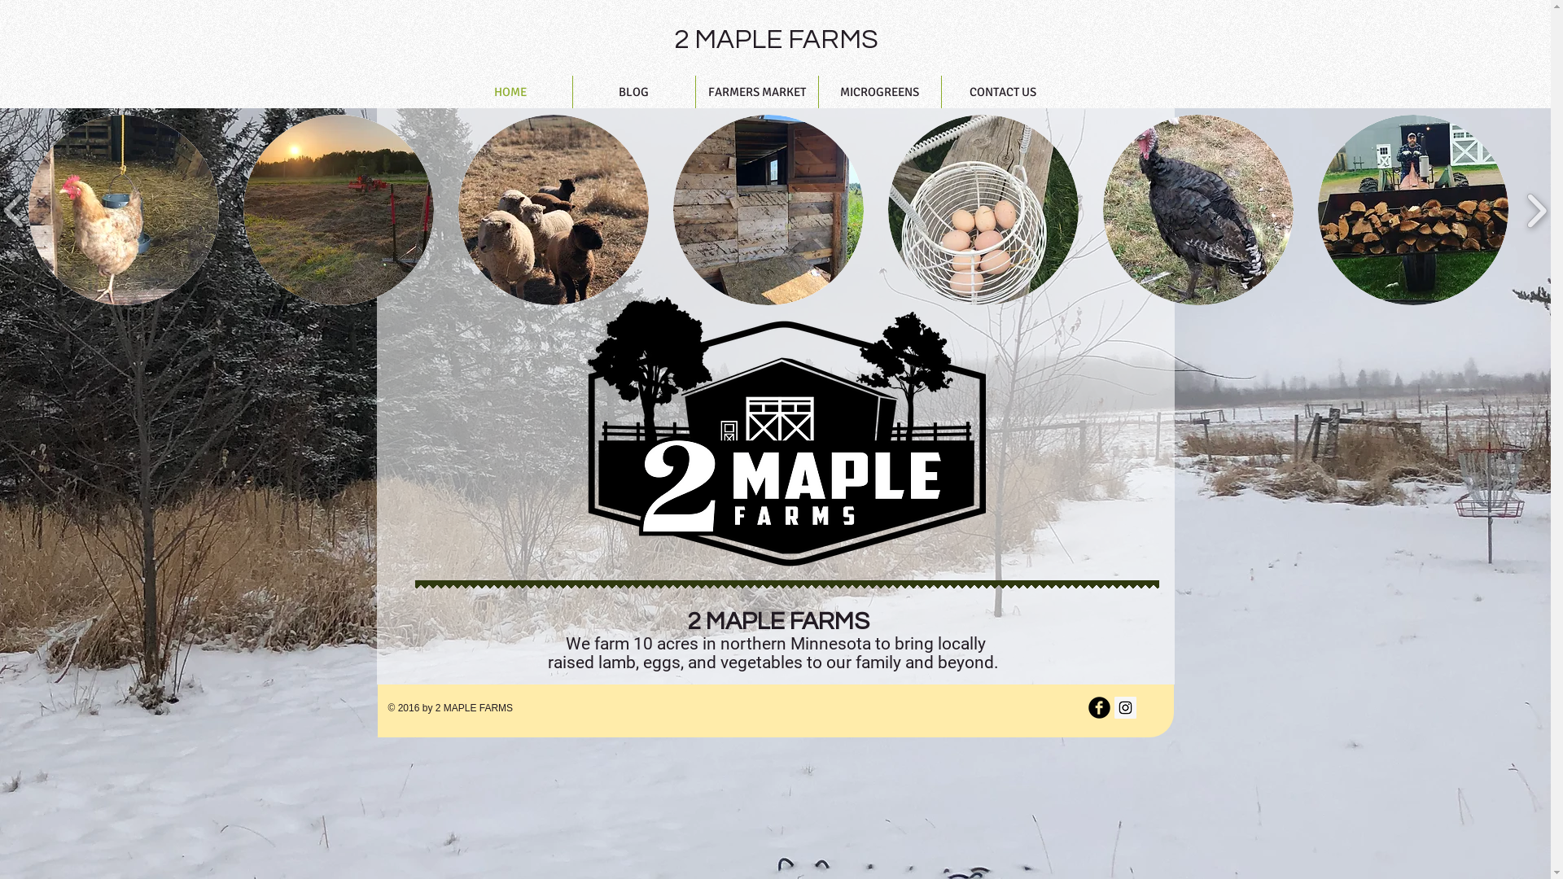  I want to click on BLOG, so click(634, 92).